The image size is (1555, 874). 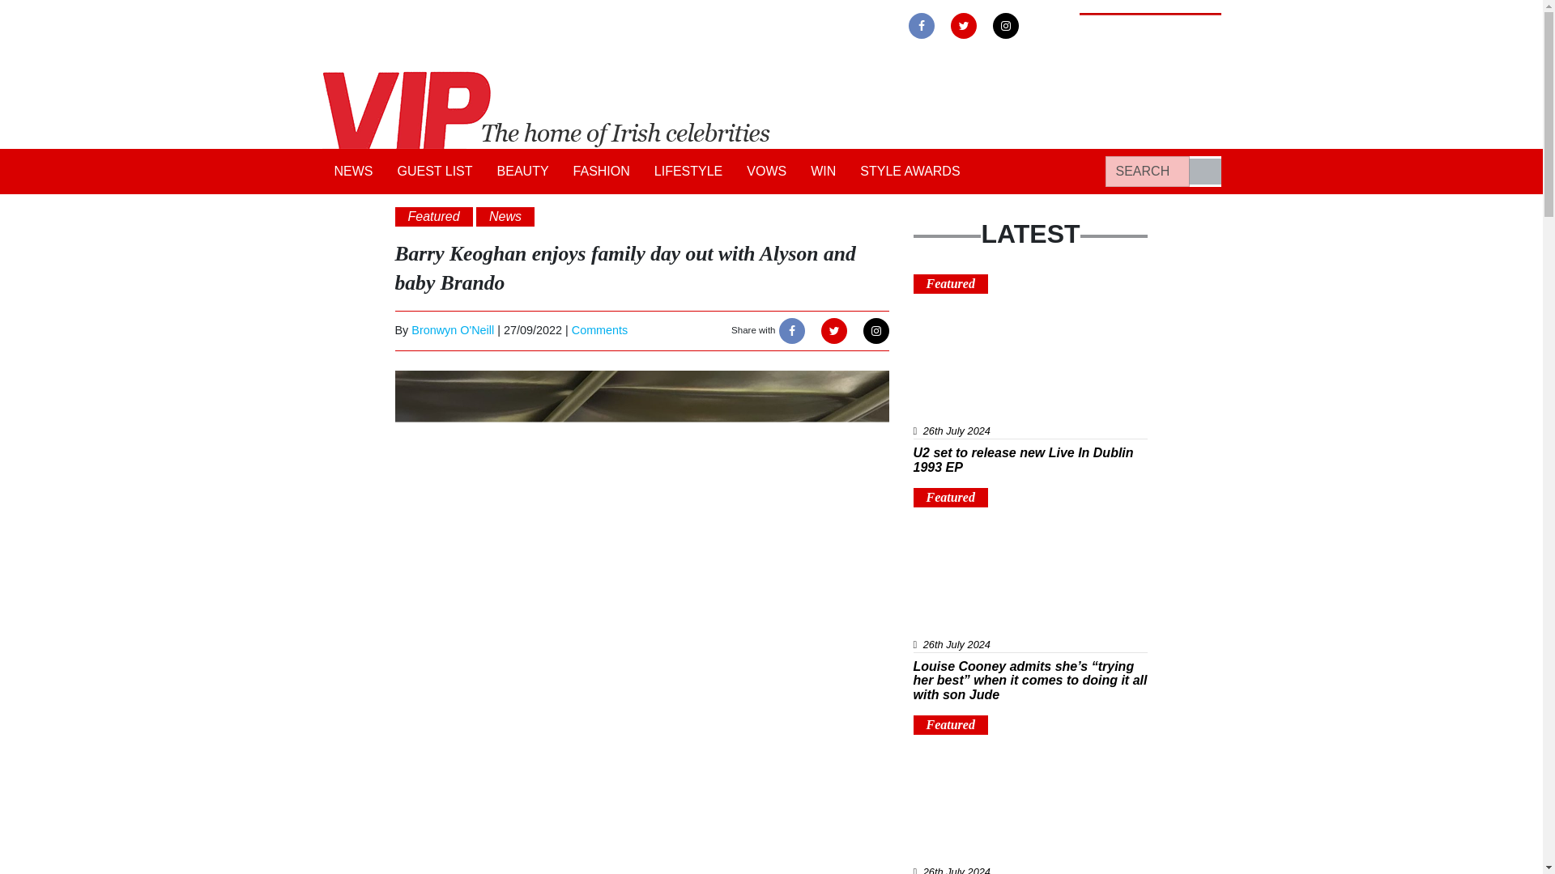 I want to click on News, so click(x=505, y=216).